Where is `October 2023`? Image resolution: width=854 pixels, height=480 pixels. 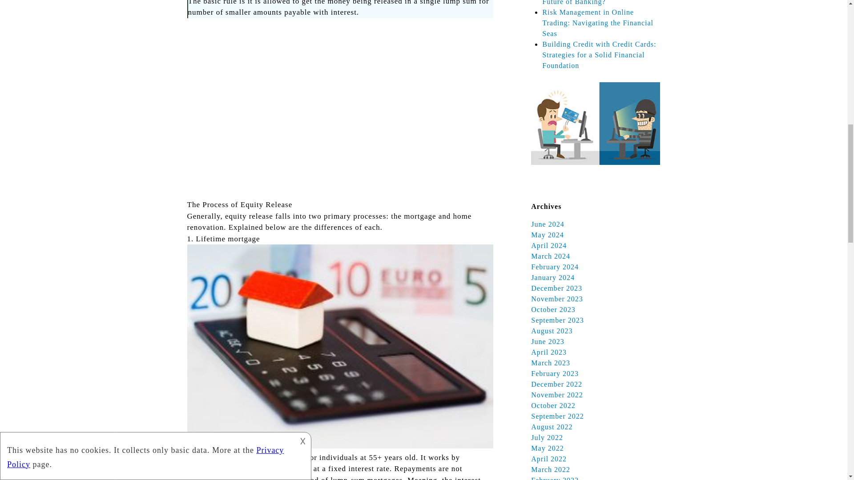
October 2023 is located at coordinates (553, 309).